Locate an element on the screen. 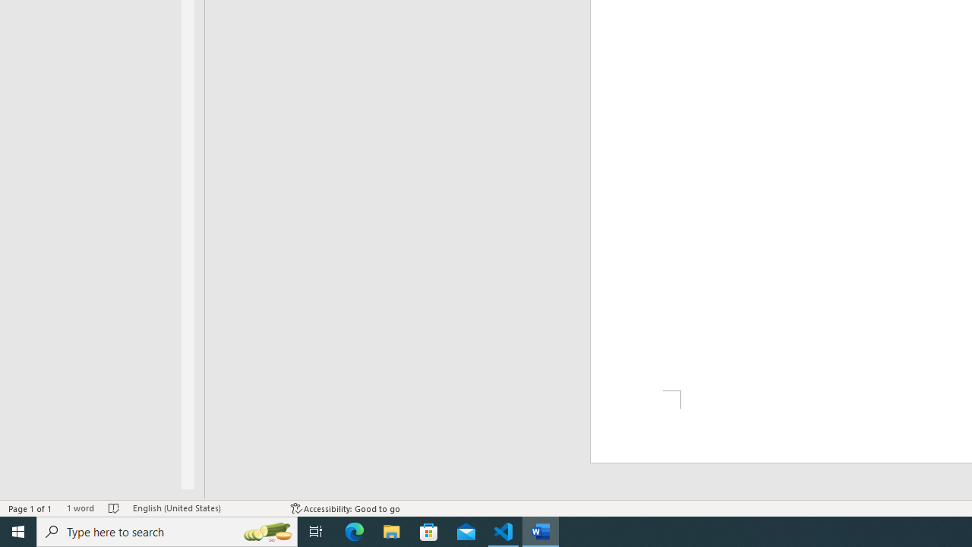 This screenshot has height=547, width=972. Page Number Page 1 of 1 is located at coordinates (30, 507).